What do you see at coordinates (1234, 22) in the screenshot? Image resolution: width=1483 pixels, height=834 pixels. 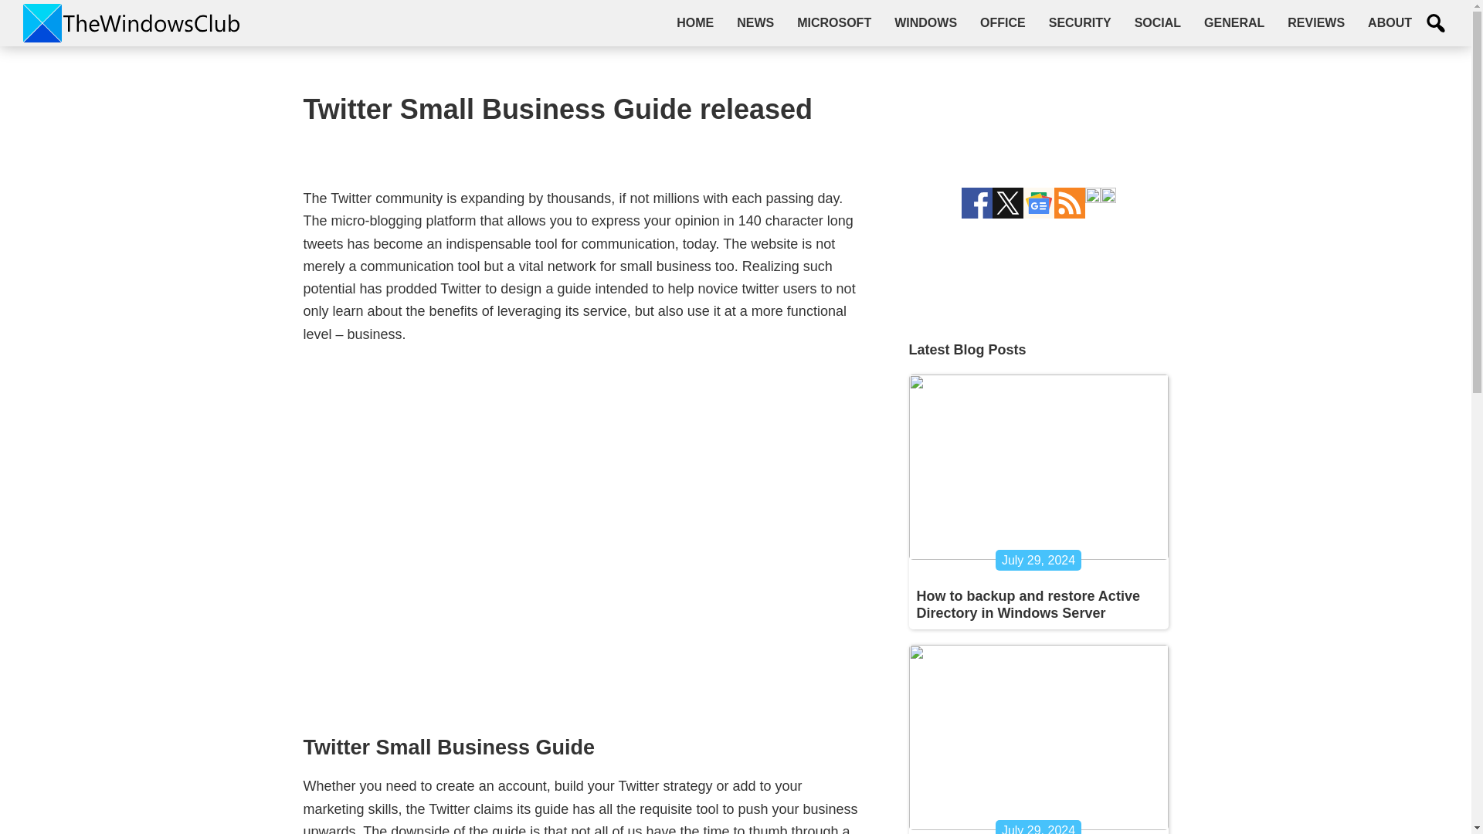 I see `GENERAL` at bounding box center [1234, 22].